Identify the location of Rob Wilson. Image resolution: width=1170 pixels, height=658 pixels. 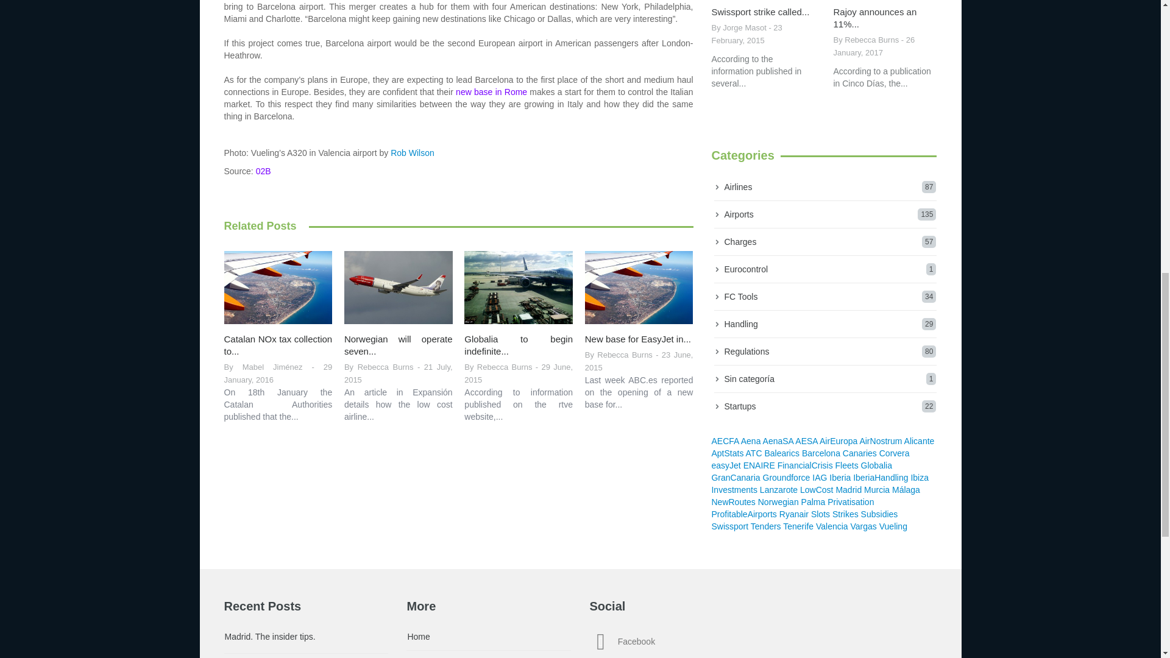
(412, 153).